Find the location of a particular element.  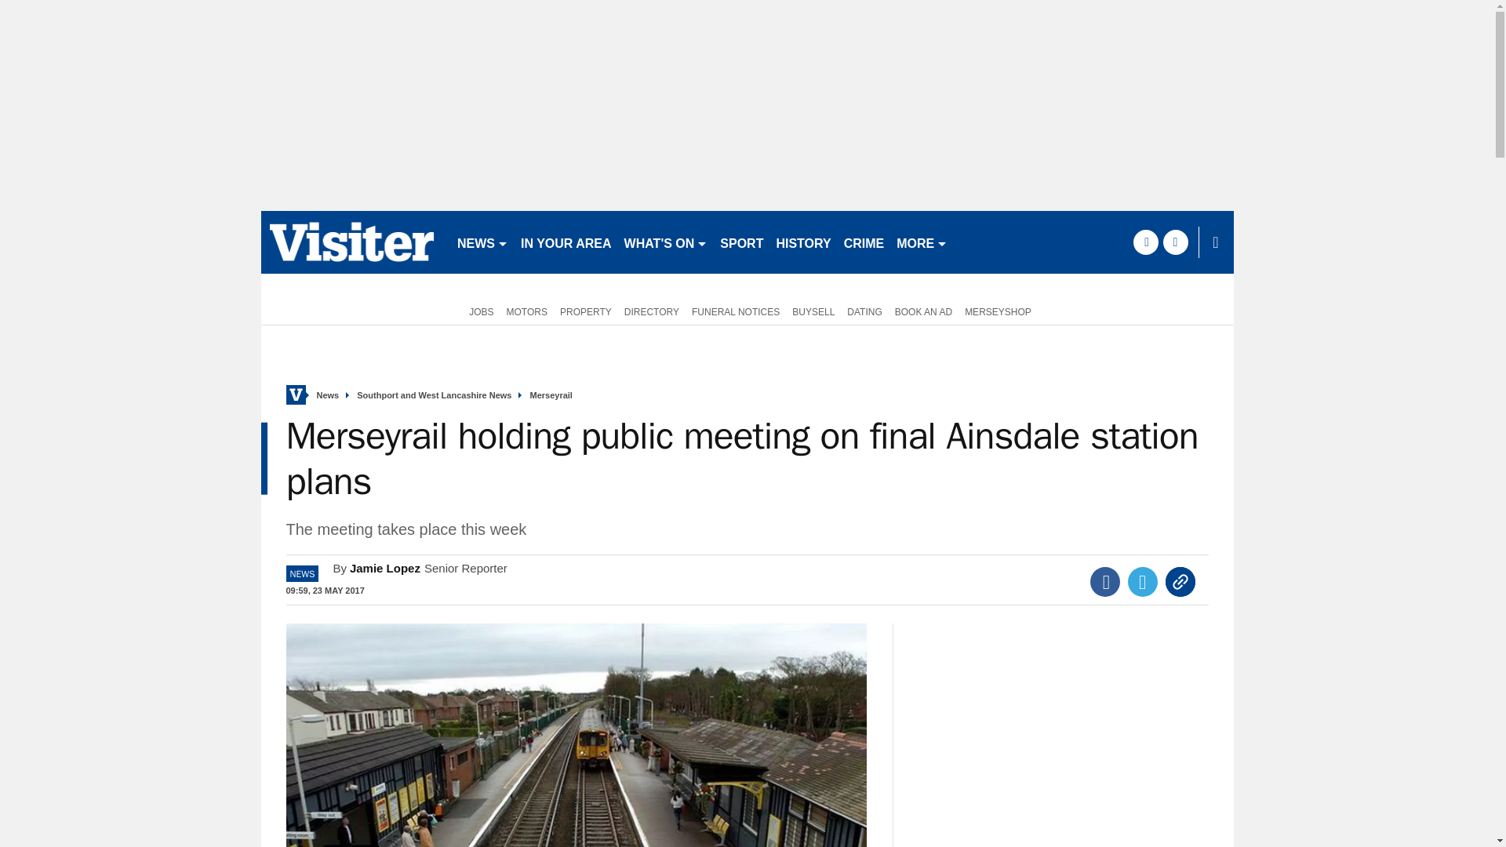

FUNERAL NOTICES is located at coordinates (736, 311).